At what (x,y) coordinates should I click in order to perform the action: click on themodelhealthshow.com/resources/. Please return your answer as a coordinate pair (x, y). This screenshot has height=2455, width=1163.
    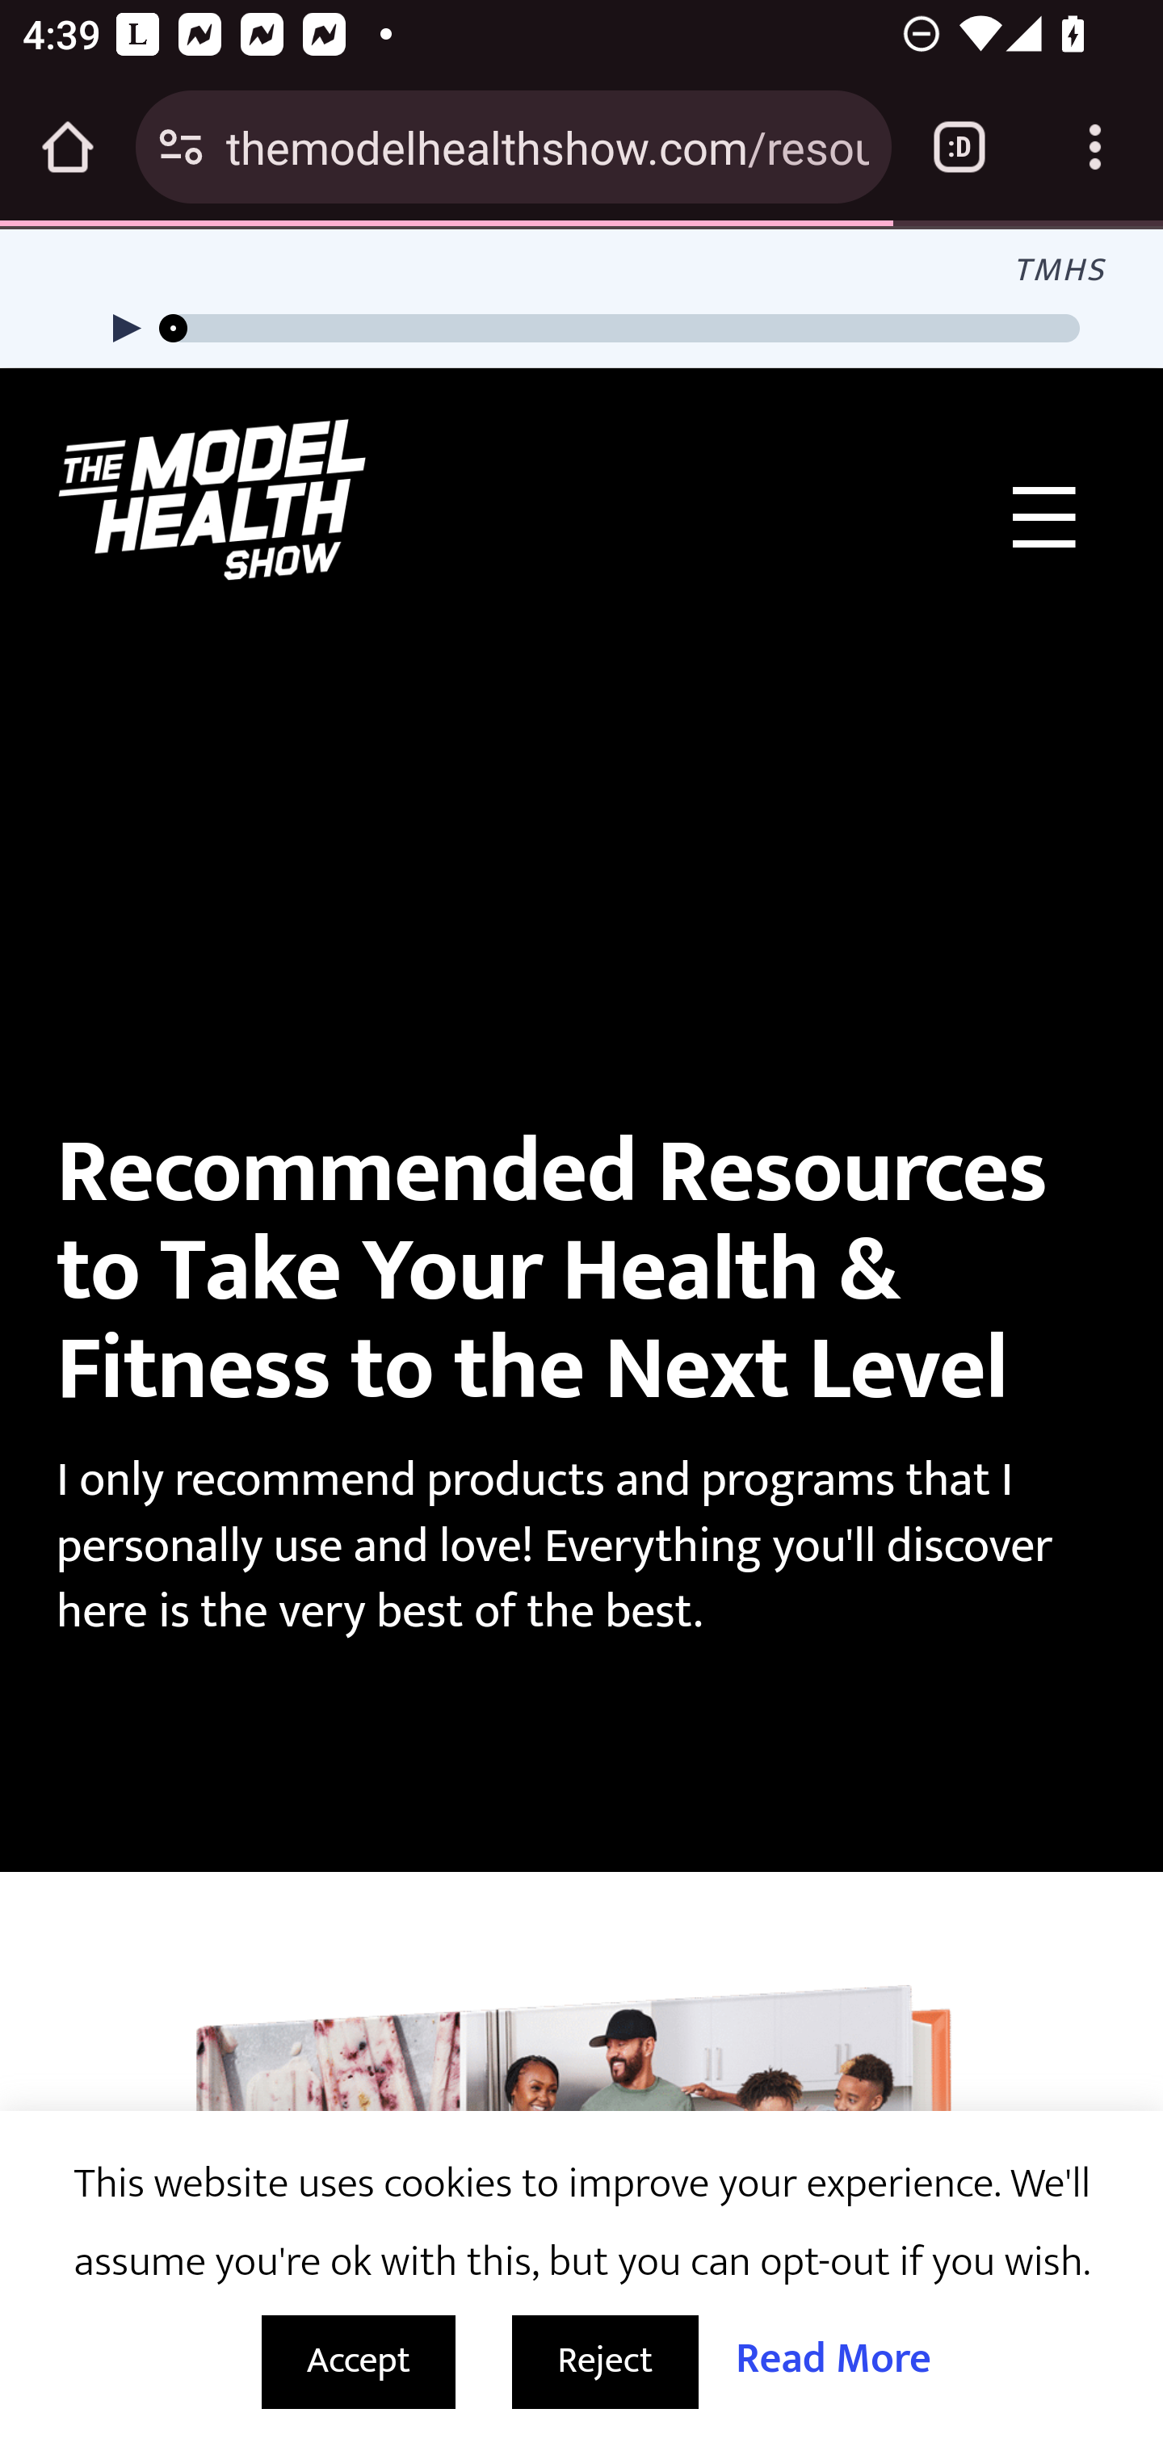
    Looking at the image, I should click on (547, 145).